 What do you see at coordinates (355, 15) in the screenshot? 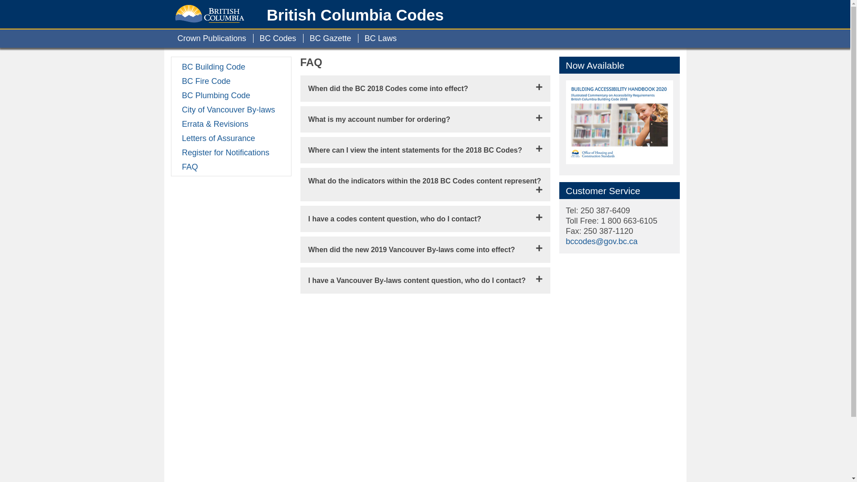
I see `British Columbia Codes` at bounding box center [355, 15].